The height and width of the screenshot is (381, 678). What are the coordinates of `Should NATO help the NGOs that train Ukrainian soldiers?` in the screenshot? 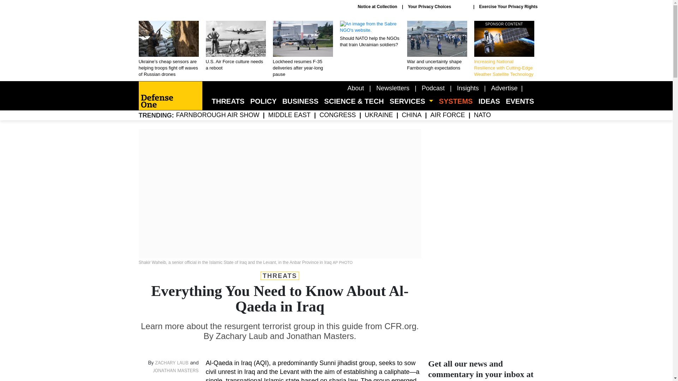 It's located at (369, 35).